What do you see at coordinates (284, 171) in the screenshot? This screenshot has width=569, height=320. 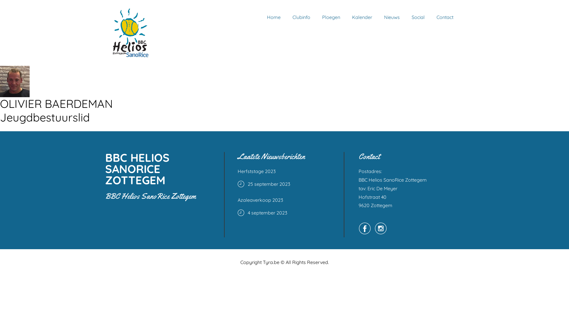 I see `Herfststage 2023` at bounding box center [284, 171].